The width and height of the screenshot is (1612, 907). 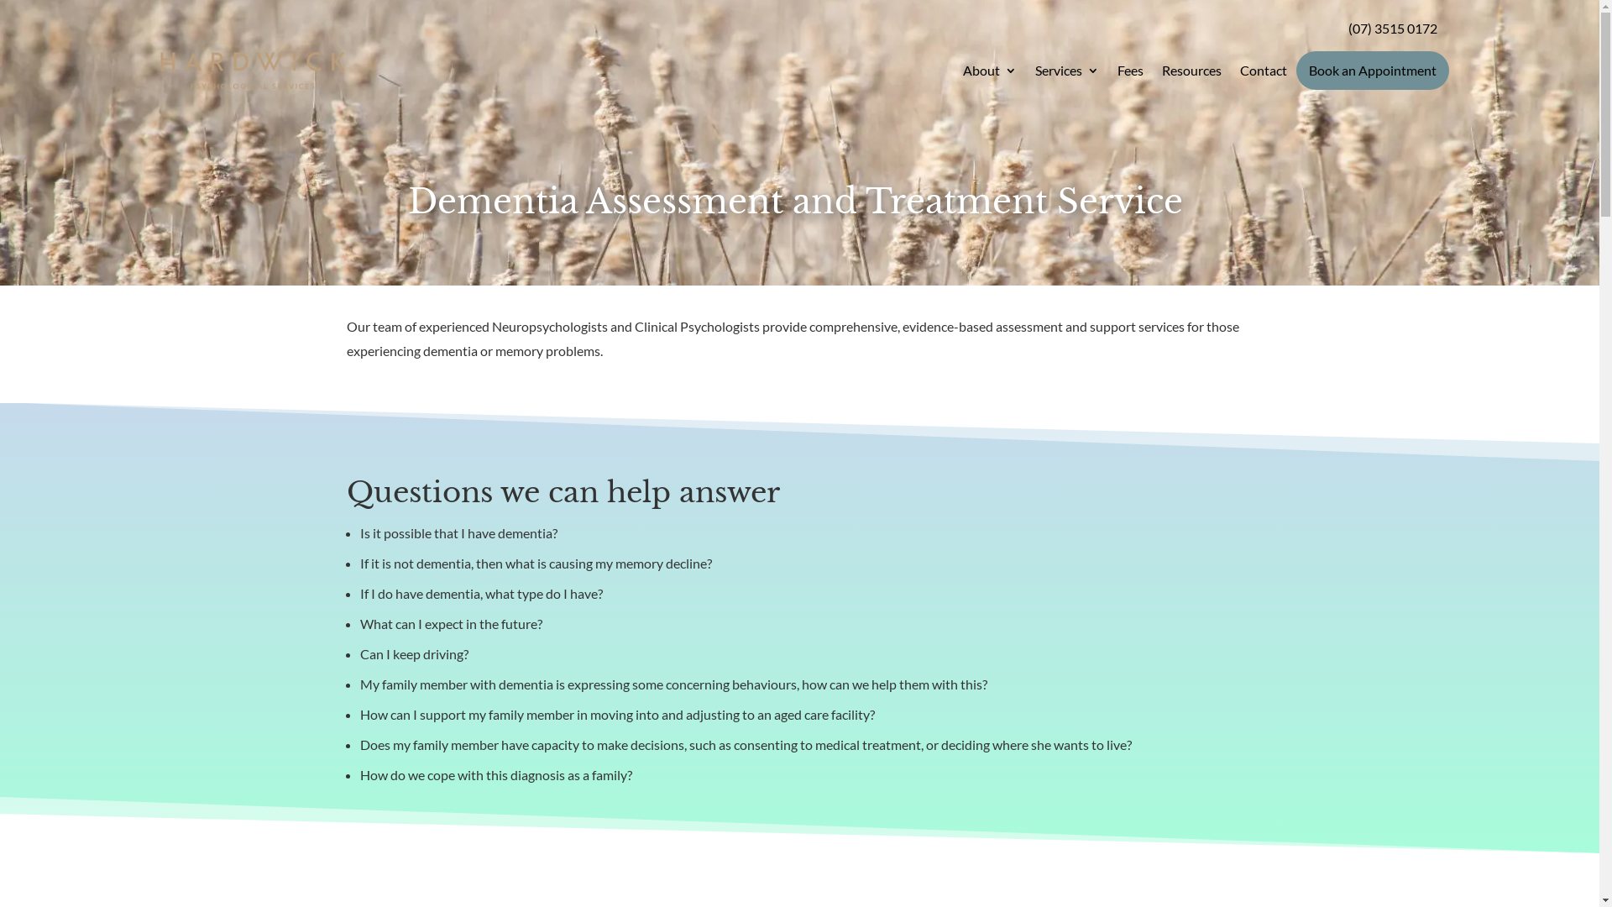 What do you see at coordinates (1130, 71) in the screenshot?
I see `Fees` at bounding box center [1130, 71].